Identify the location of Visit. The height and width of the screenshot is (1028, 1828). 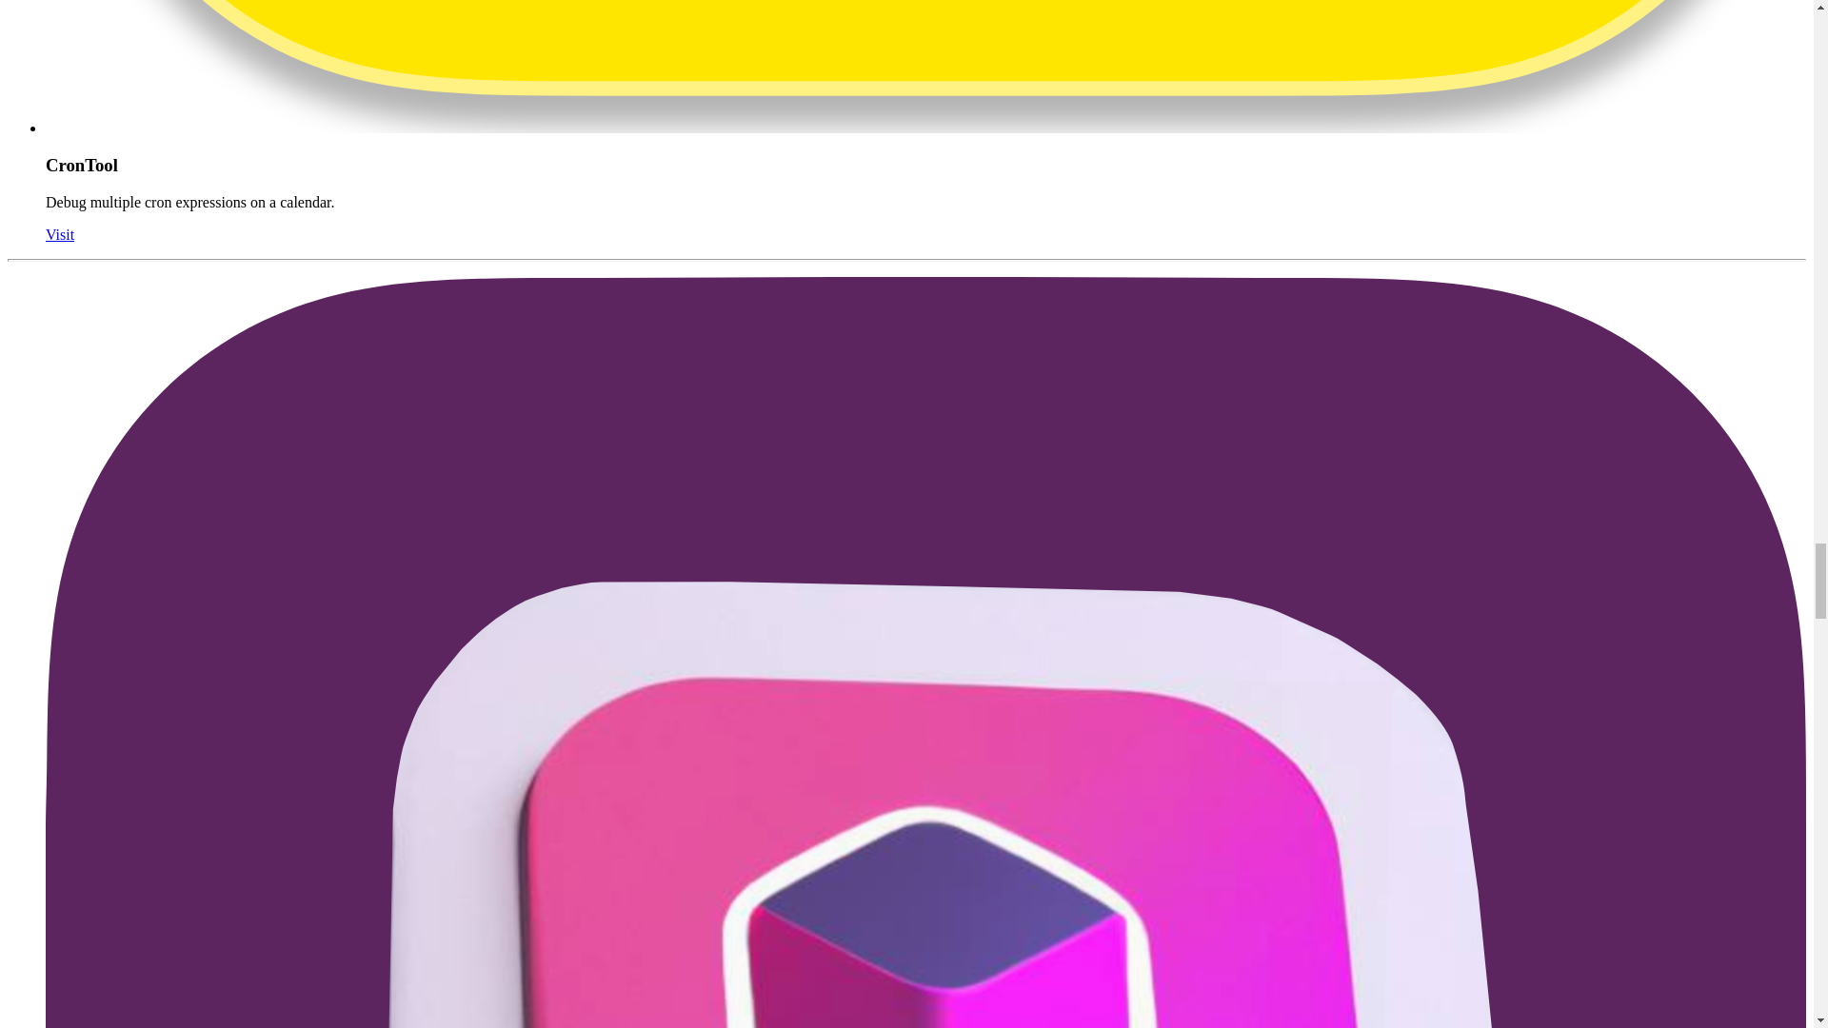
(60, 234).